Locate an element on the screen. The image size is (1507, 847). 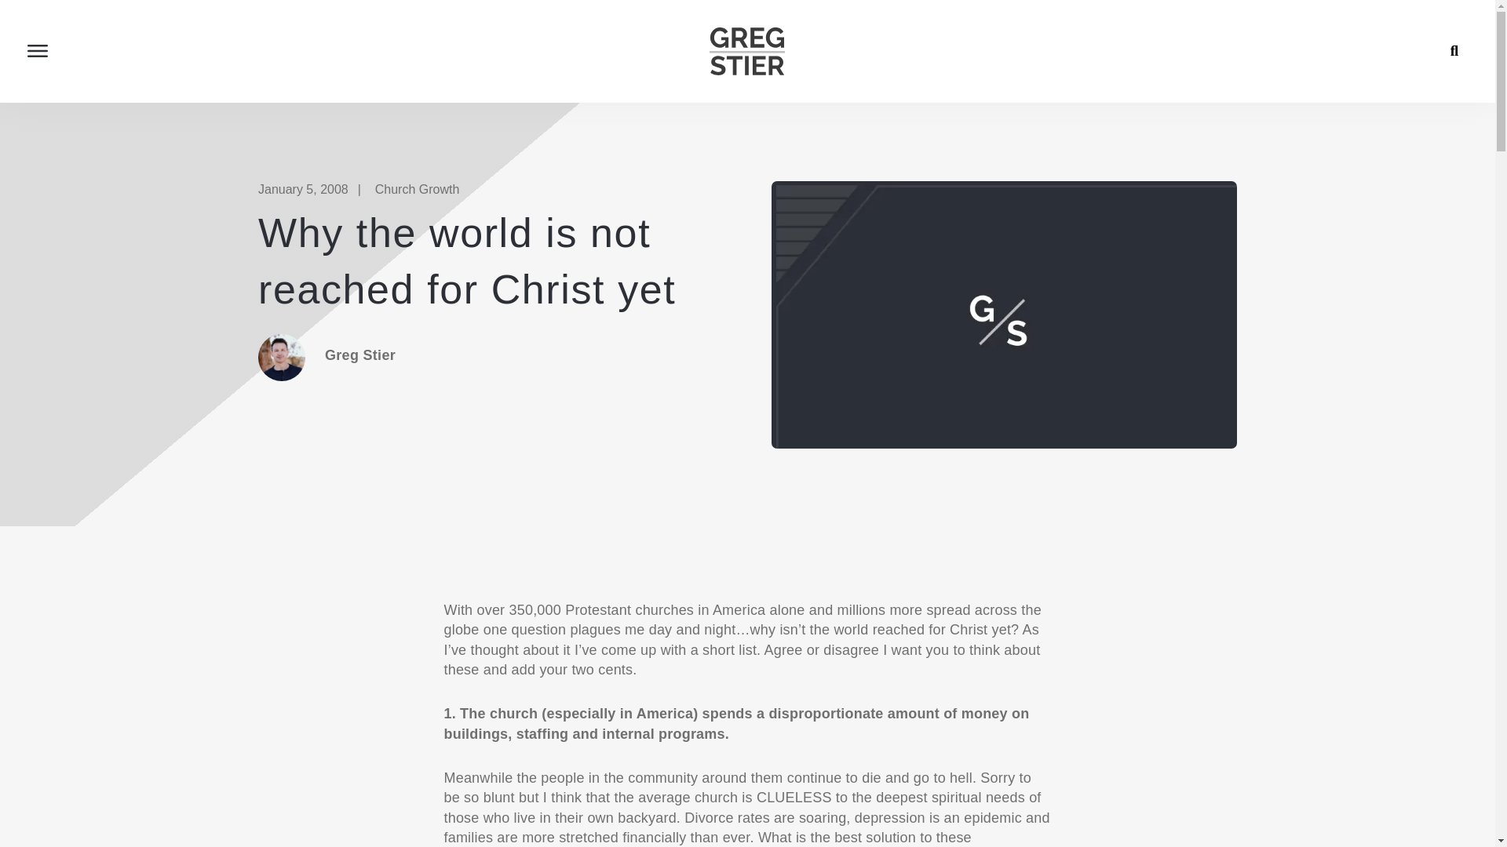
Church Growth is located at coordinates (418, 189).